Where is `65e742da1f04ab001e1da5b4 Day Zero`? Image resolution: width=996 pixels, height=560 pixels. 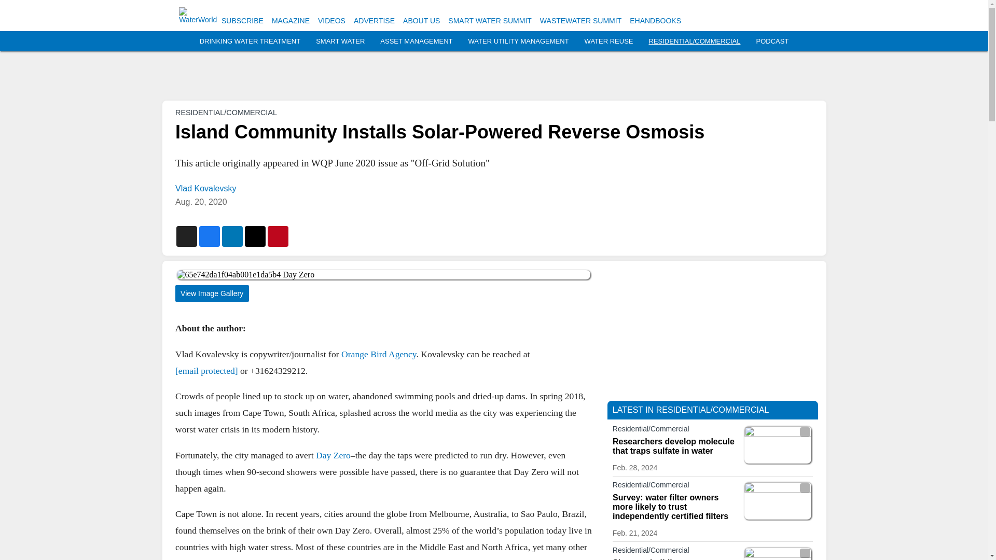
65e742da1f04ab001e1da5b4 Day Zero is located at coordinates (383, 274).